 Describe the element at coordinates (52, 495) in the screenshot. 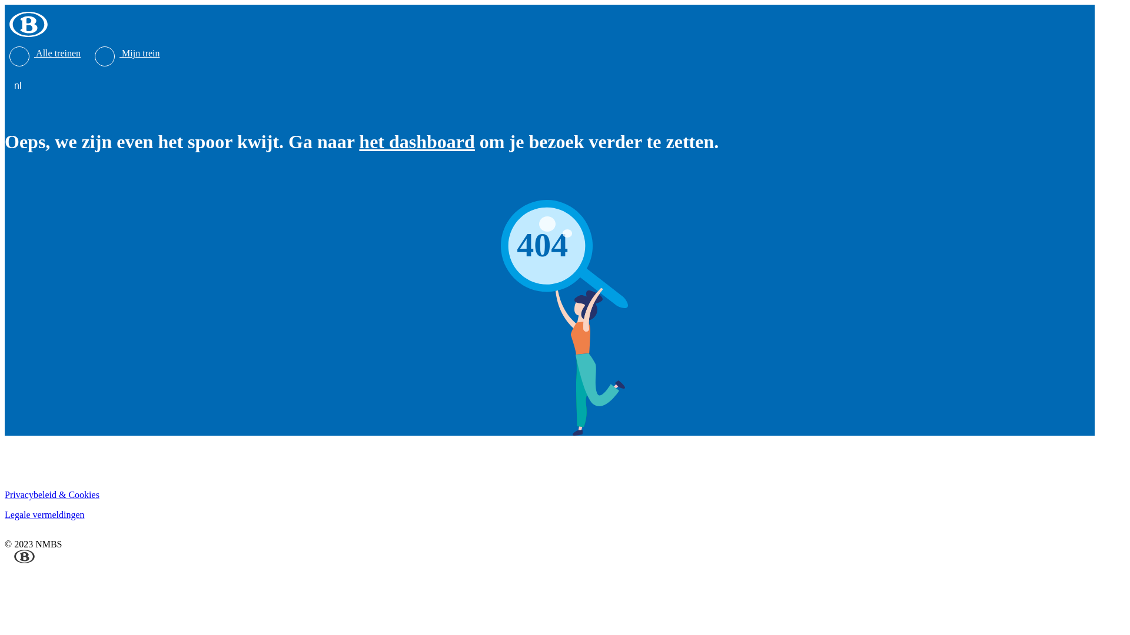

I see `Privacybeleid & Cookies` at that location.